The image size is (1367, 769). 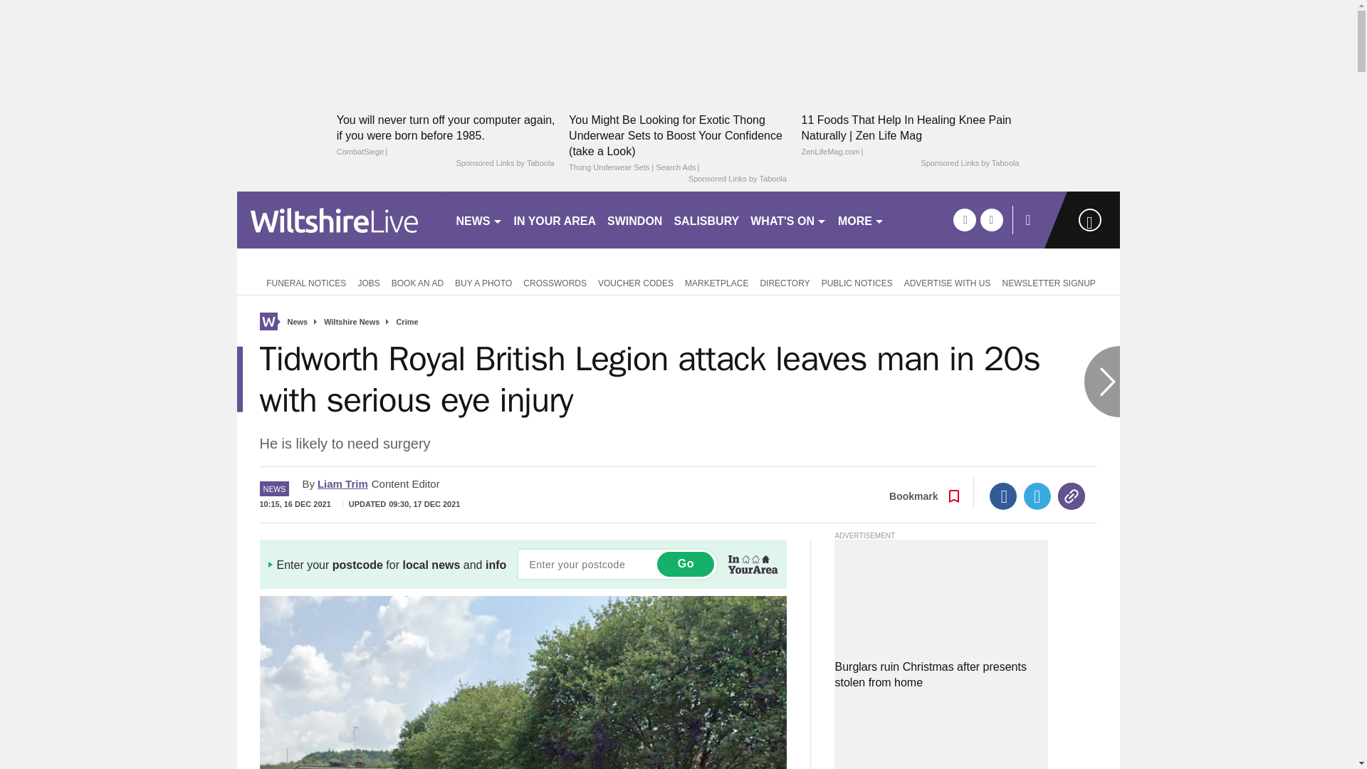 What do you see at coordinates (1037, 496) in the screenshot?
I see `Twitter` at bounding box center [1037, 496].